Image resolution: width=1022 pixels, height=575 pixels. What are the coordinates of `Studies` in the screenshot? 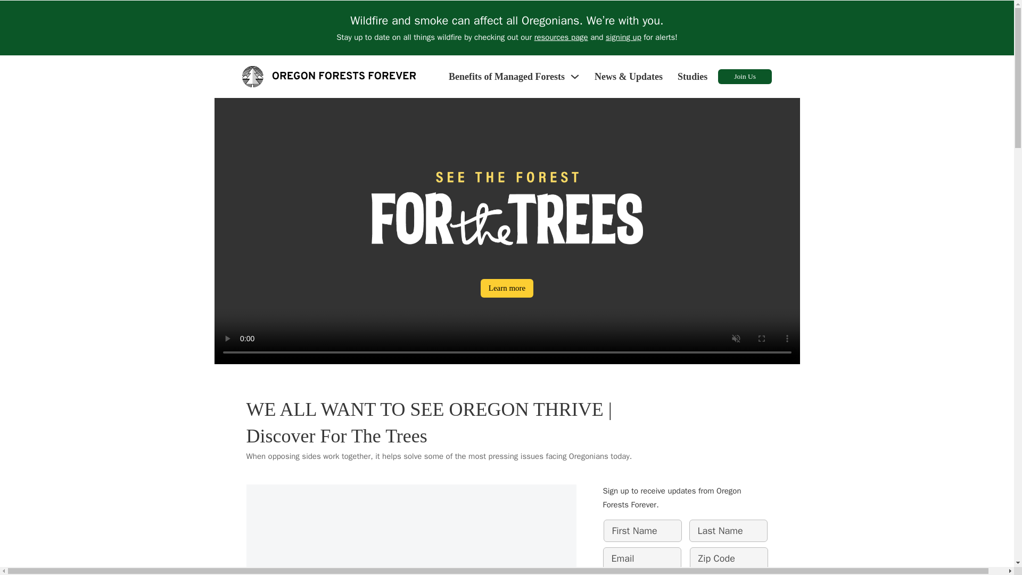 It's located at (692, 77).